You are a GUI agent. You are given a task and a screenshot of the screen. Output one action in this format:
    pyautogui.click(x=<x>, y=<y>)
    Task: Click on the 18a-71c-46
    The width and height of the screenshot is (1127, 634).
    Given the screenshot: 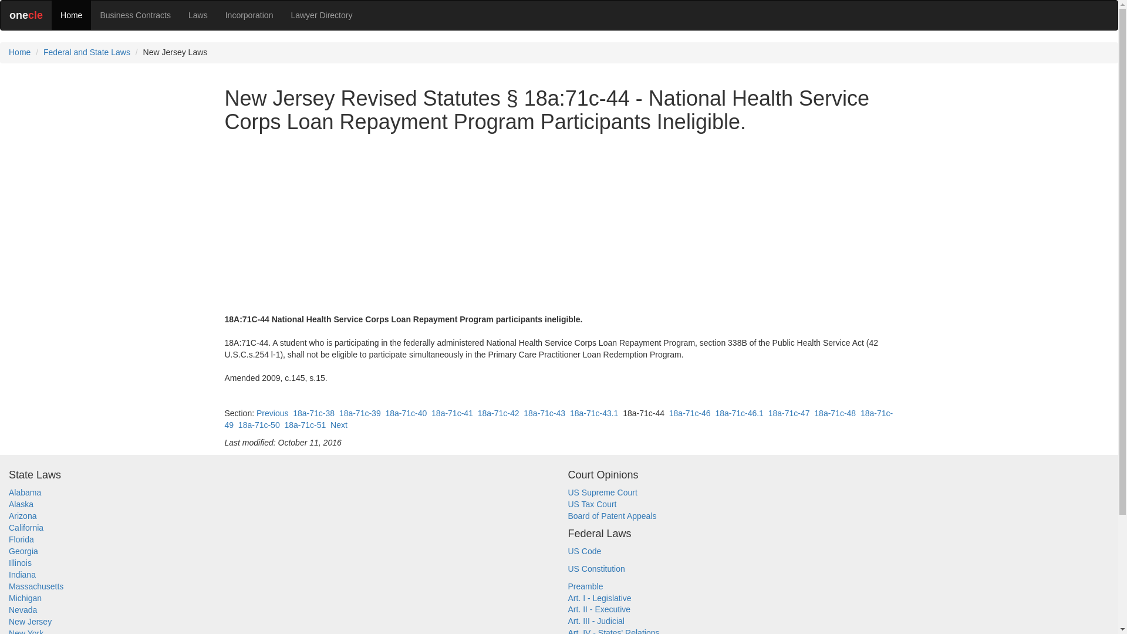 What is the action you would take?
    pyautogui.click(x=690, y=413)
    